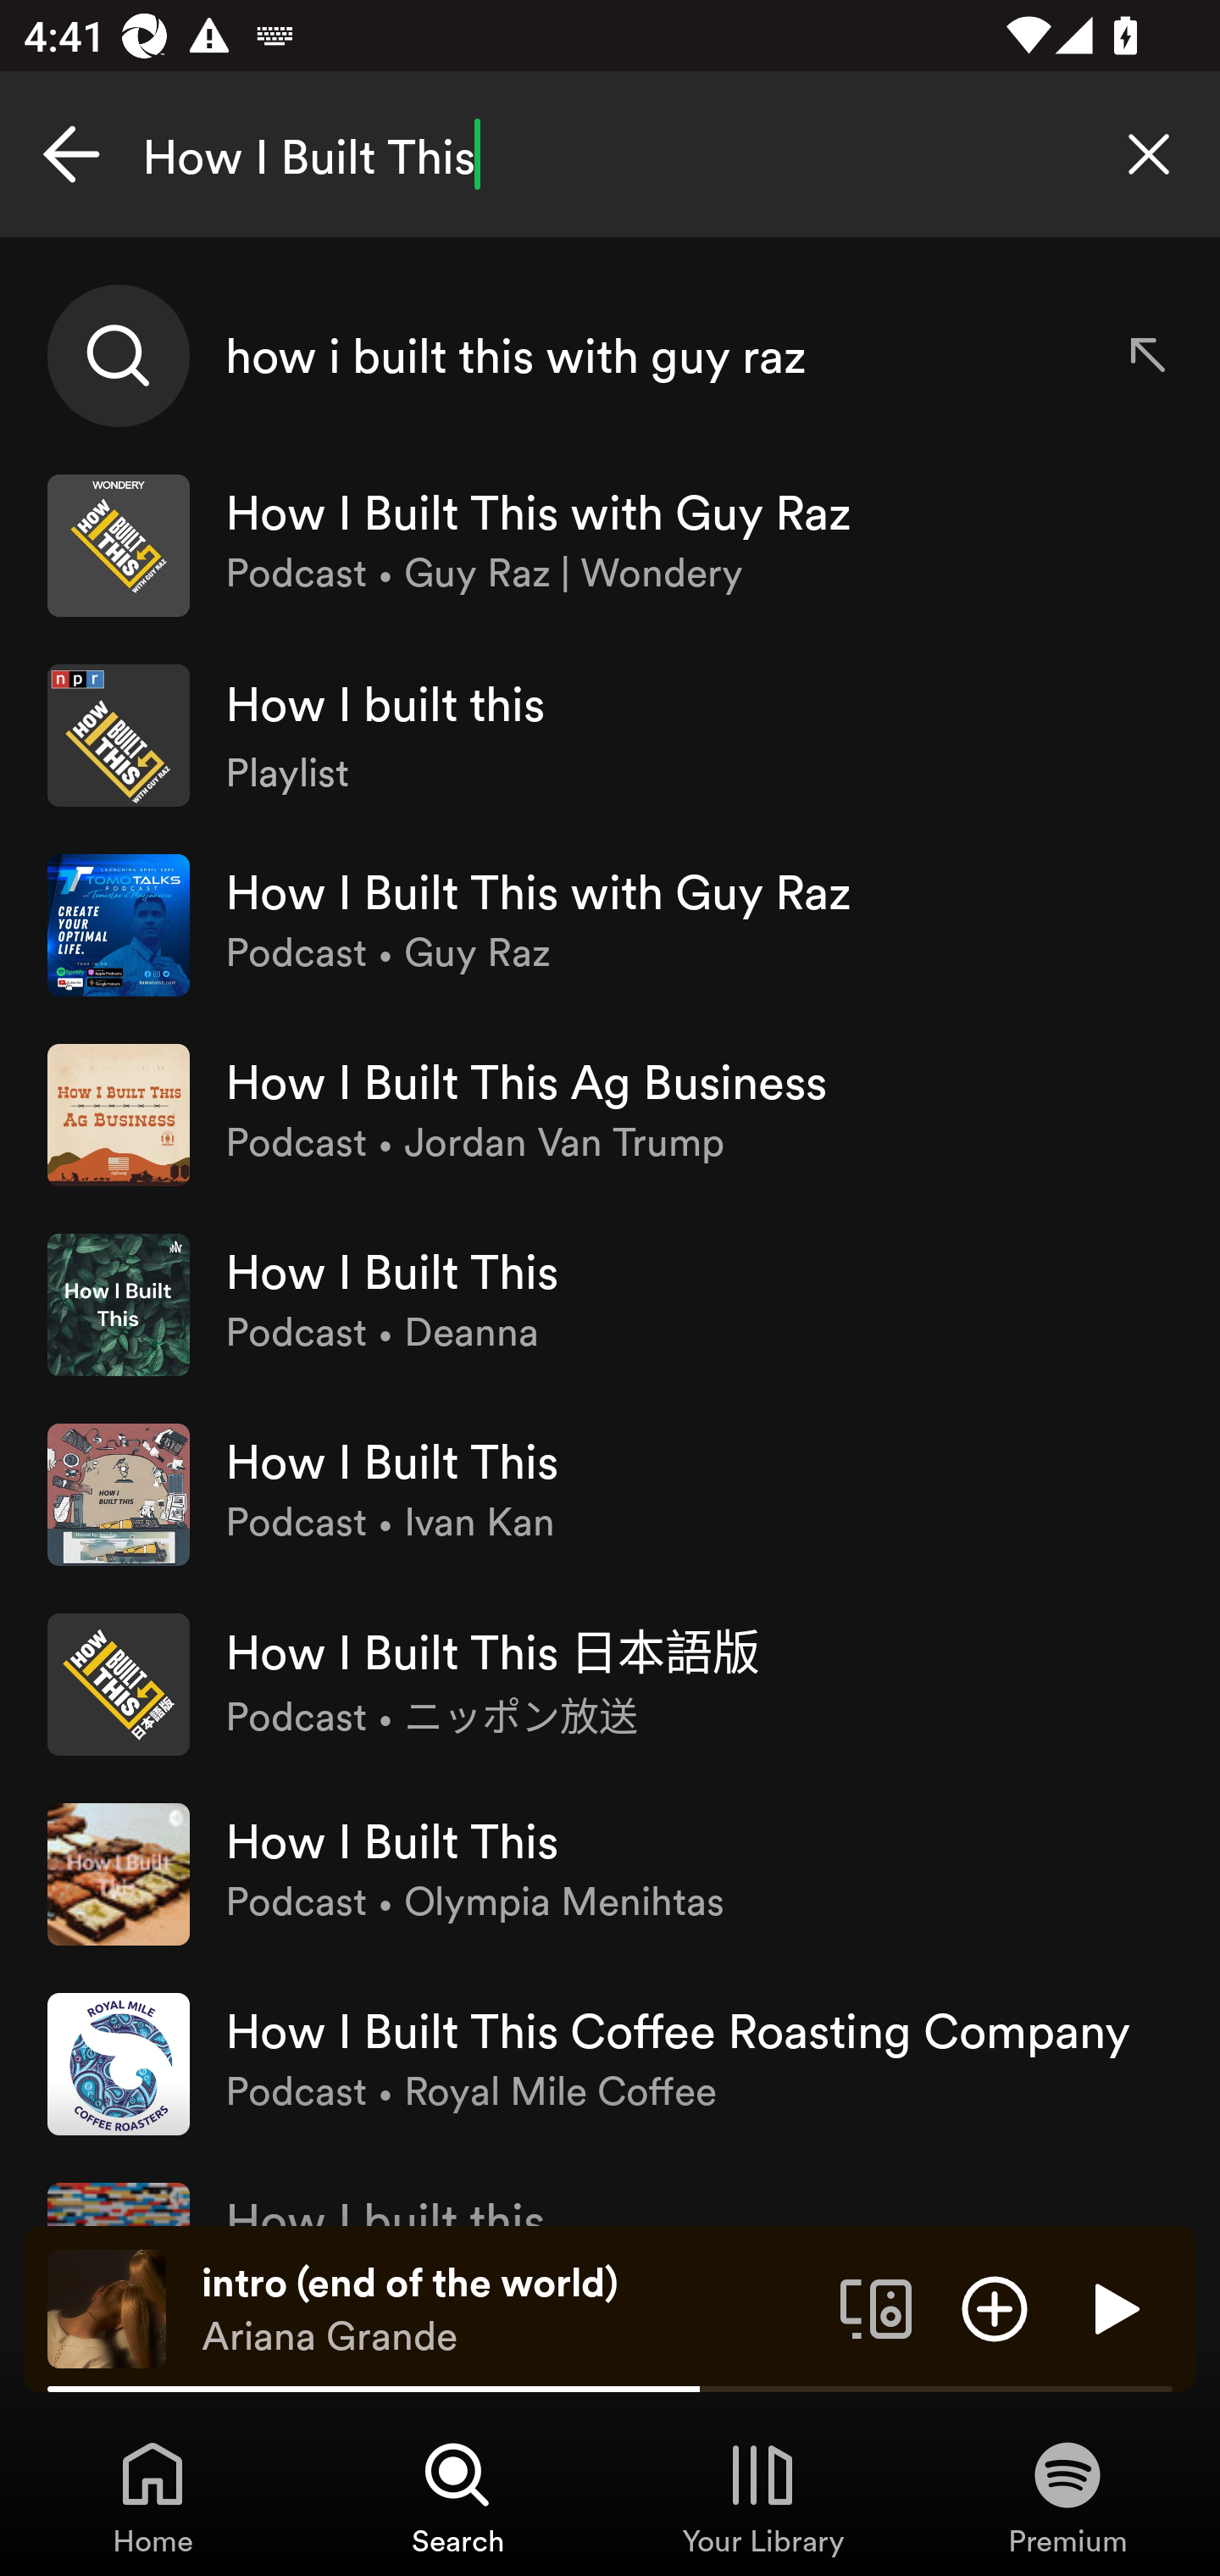  Describe the element at coordinates (876, 2307) in the screenshot. I see `Connect to a device. Opens the devices menu` at that location.